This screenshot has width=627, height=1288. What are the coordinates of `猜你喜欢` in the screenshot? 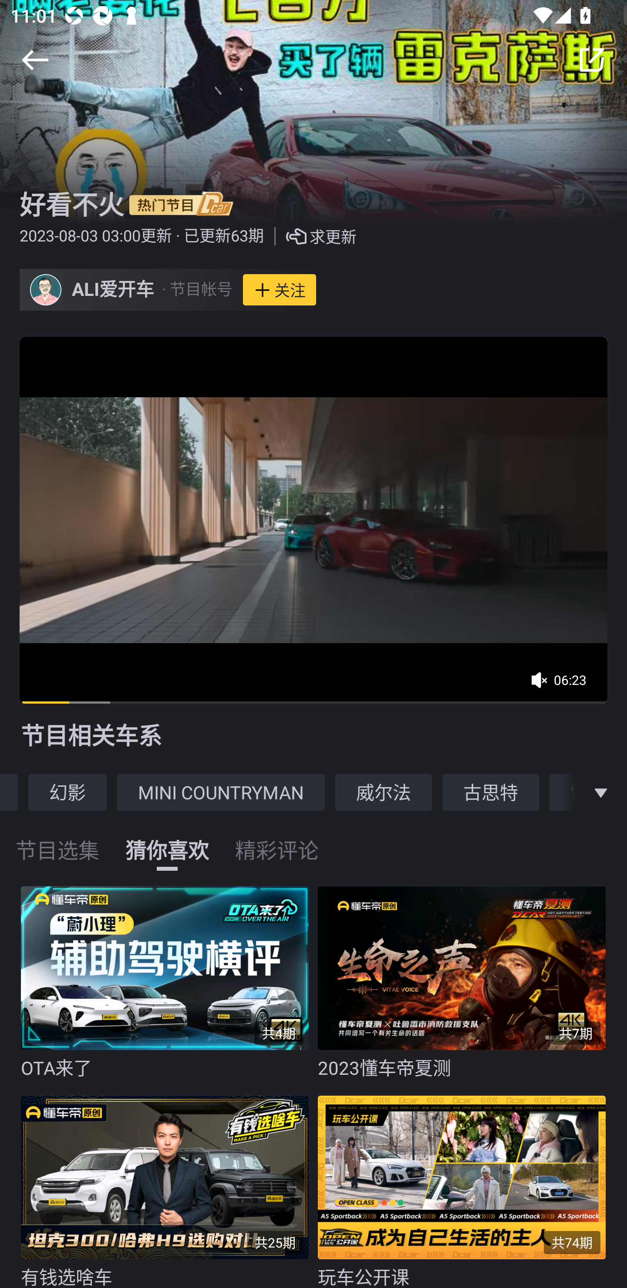 It's located at (167, 841).